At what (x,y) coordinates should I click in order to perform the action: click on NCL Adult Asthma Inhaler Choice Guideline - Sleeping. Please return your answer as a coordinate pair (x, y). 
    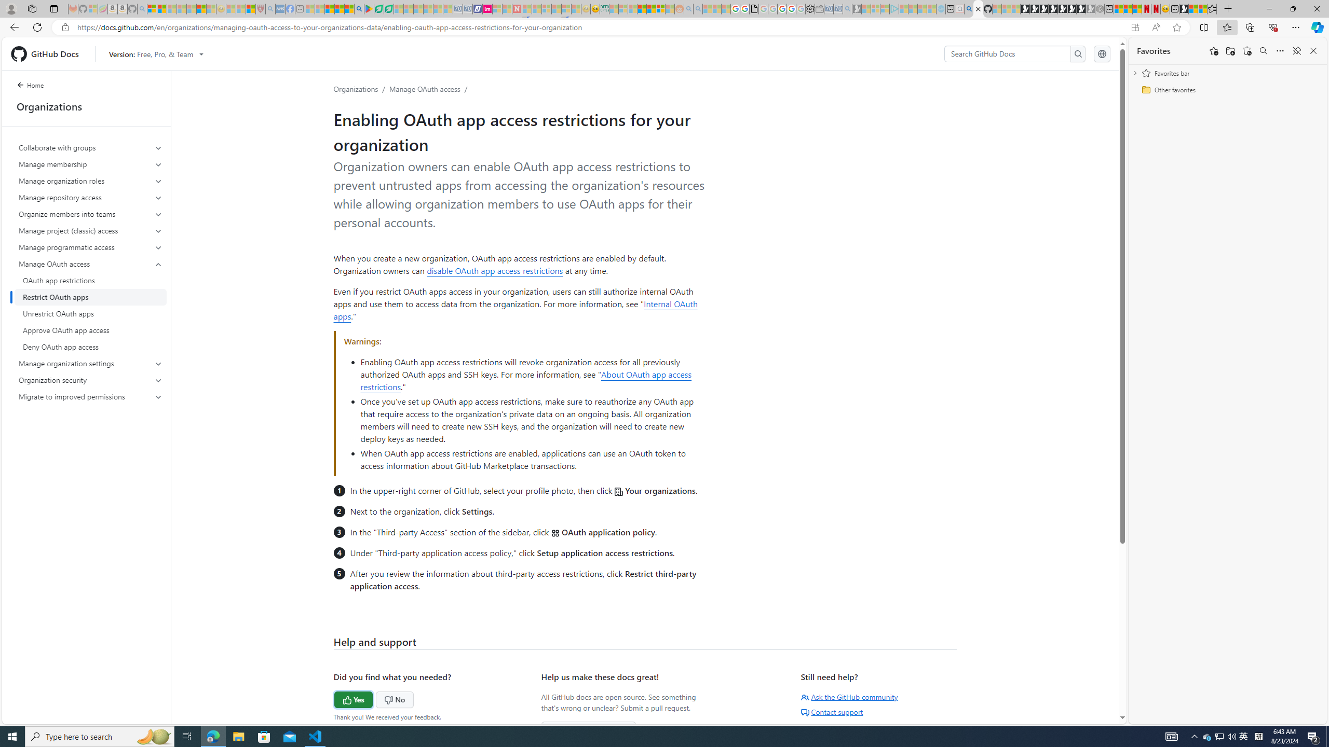
    Looking at the image, I should click on (280, 9).